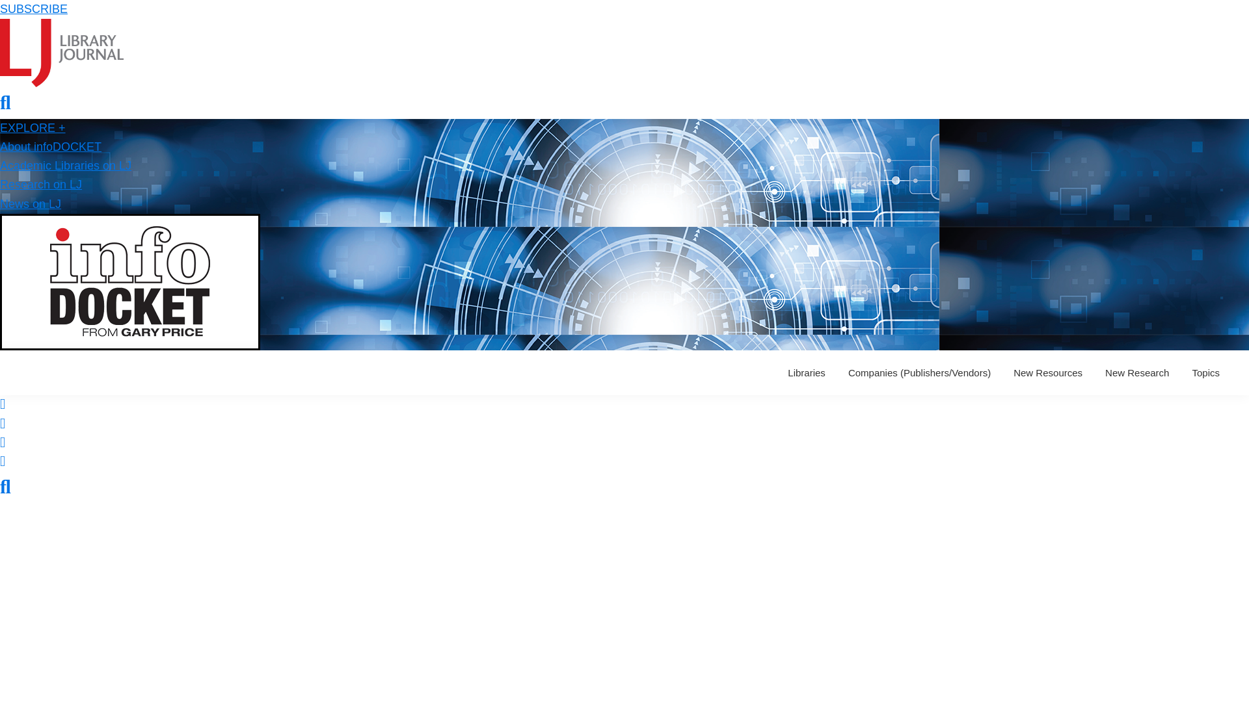 Image resolution: width=1249 pixels, height=702 pixels. What do you see at coordinates (1047, 372) in the screenshot?
I see `New Resources` at bounding box center [1047, 372].